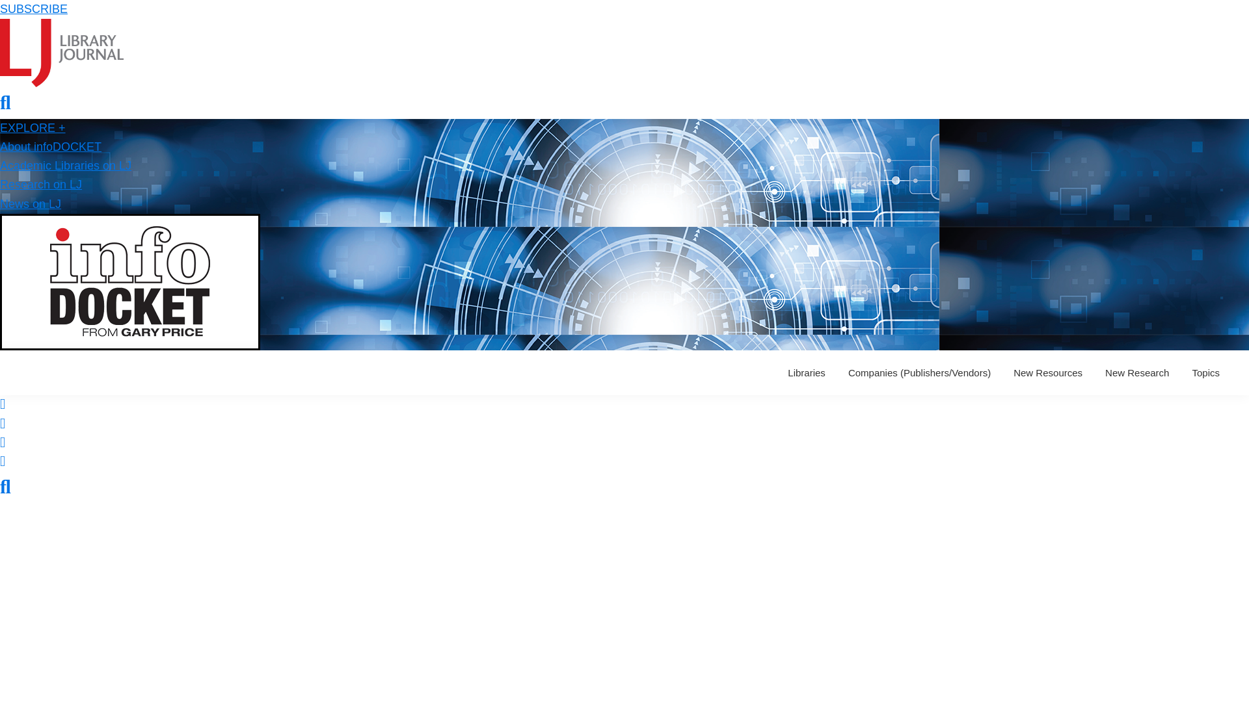 Image resolution: width=1249 pixels, height=702 pixels. What do you see at coordinates (1047, 372) in the screenshot?
I see `New Resources` at bounding box center [1047, 372].